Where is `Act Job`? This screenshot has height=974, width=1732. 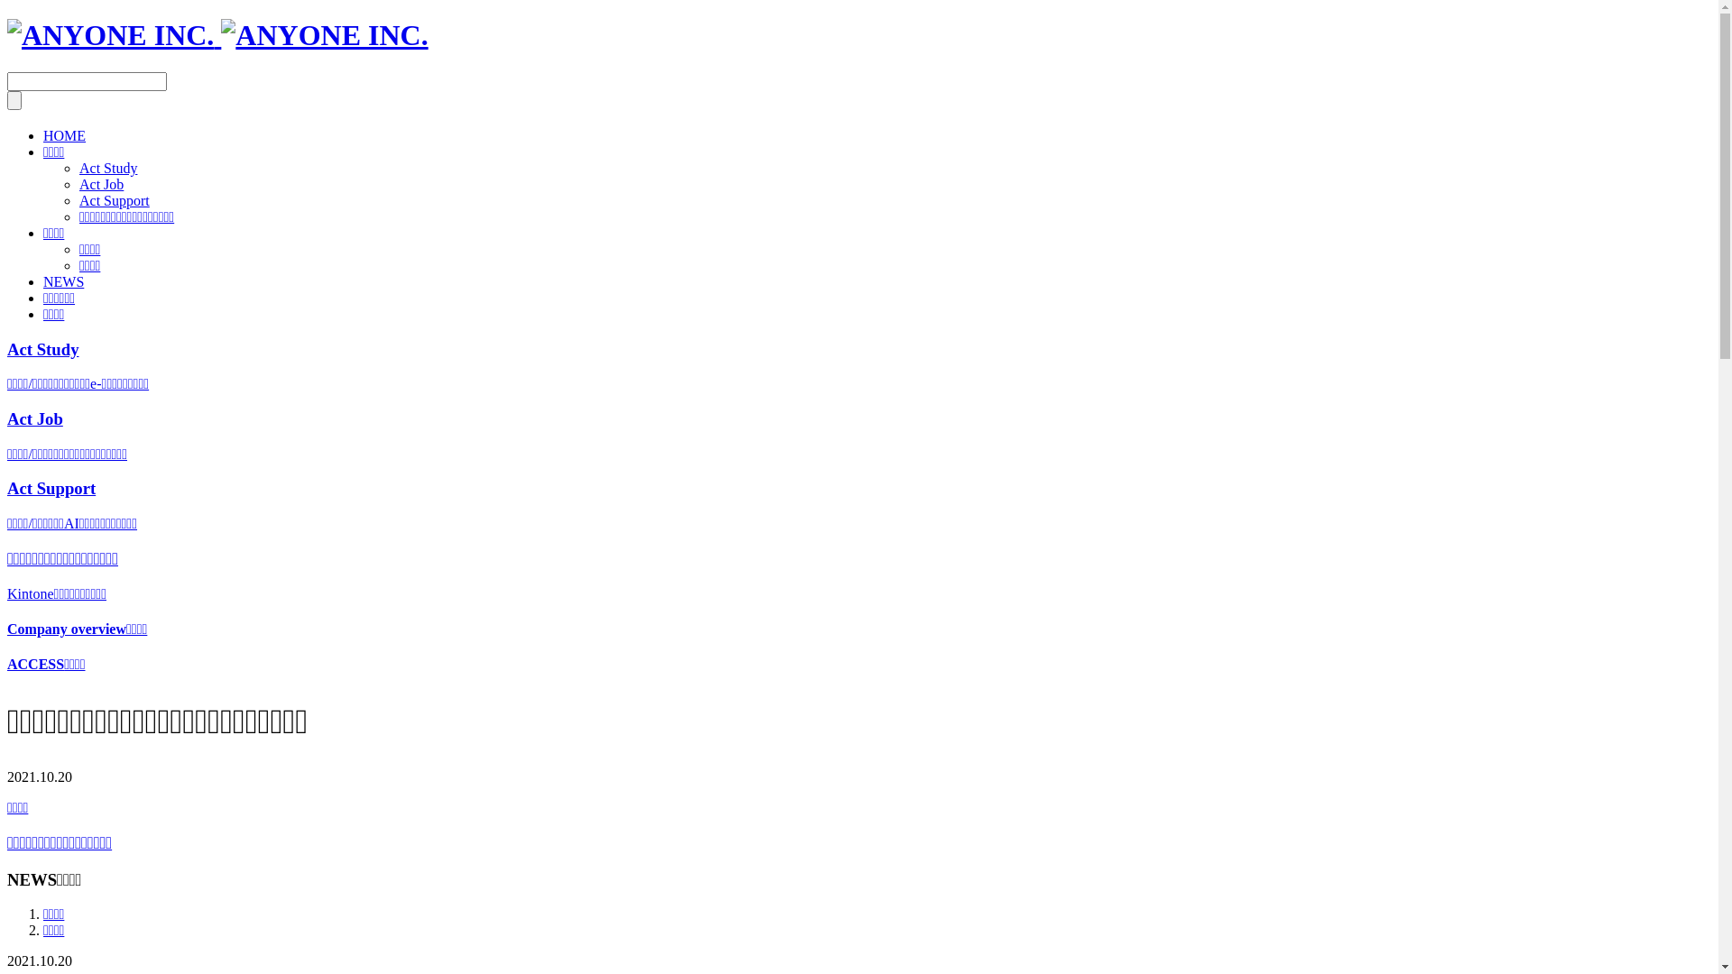 Act Job is located at coordinates (101, 184).